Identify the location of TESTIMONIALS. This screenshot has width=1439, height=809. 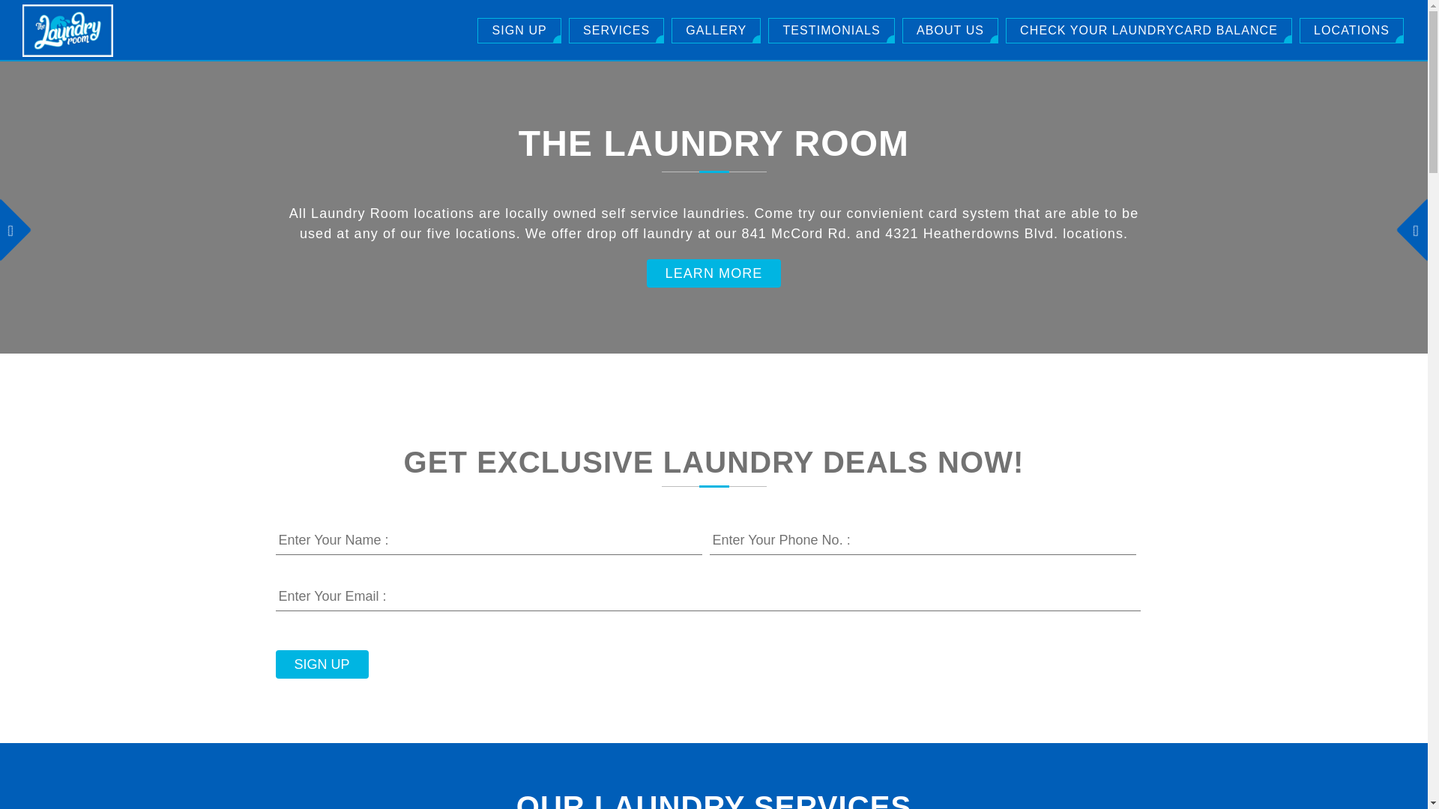
(830, 30).